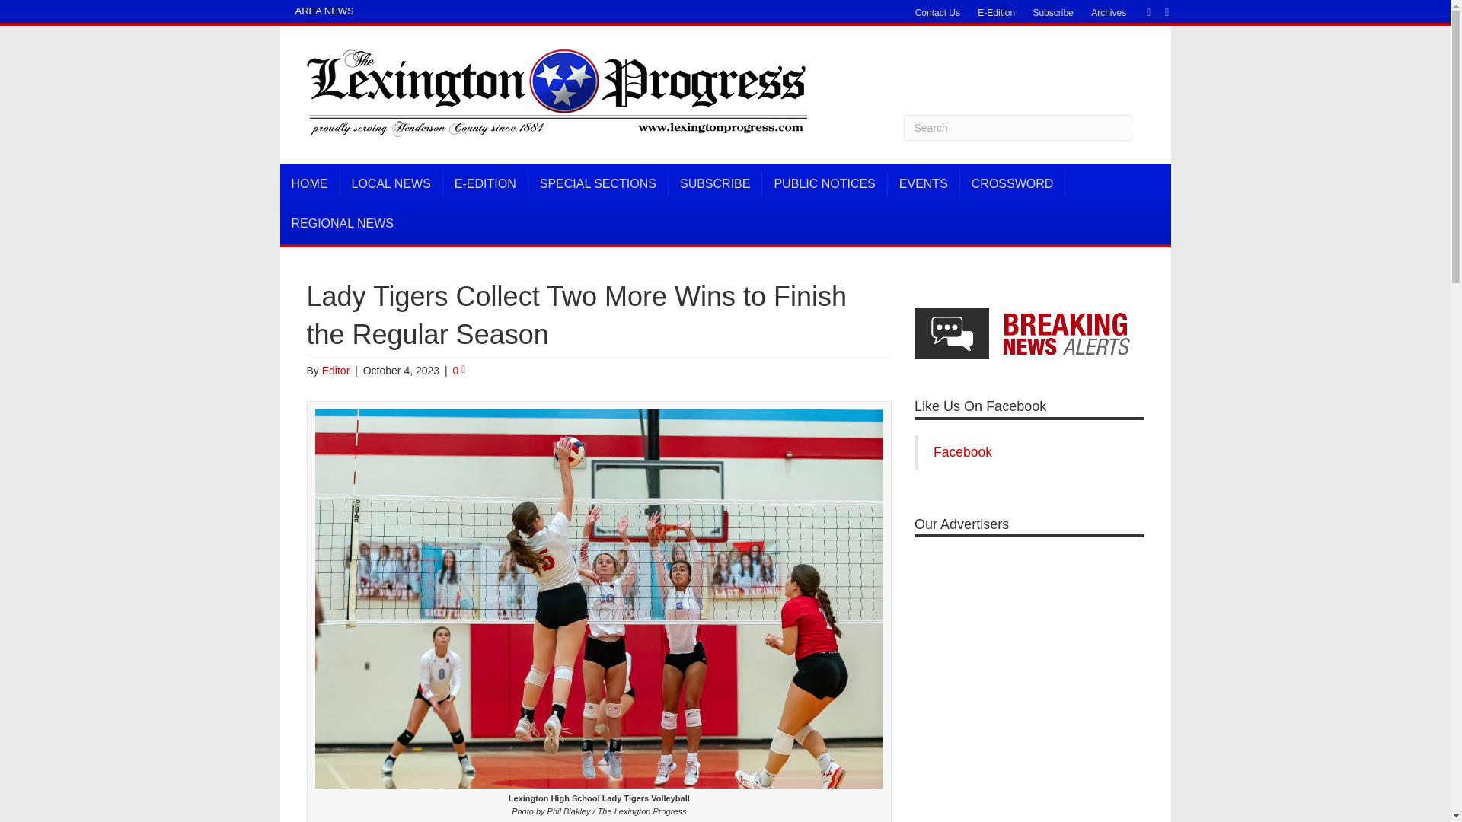 This screenshot has width=1462, height=822. Describe the element at coordinates (714, 184) in the screenshot. I see `SUBSCRIBE` at that location.